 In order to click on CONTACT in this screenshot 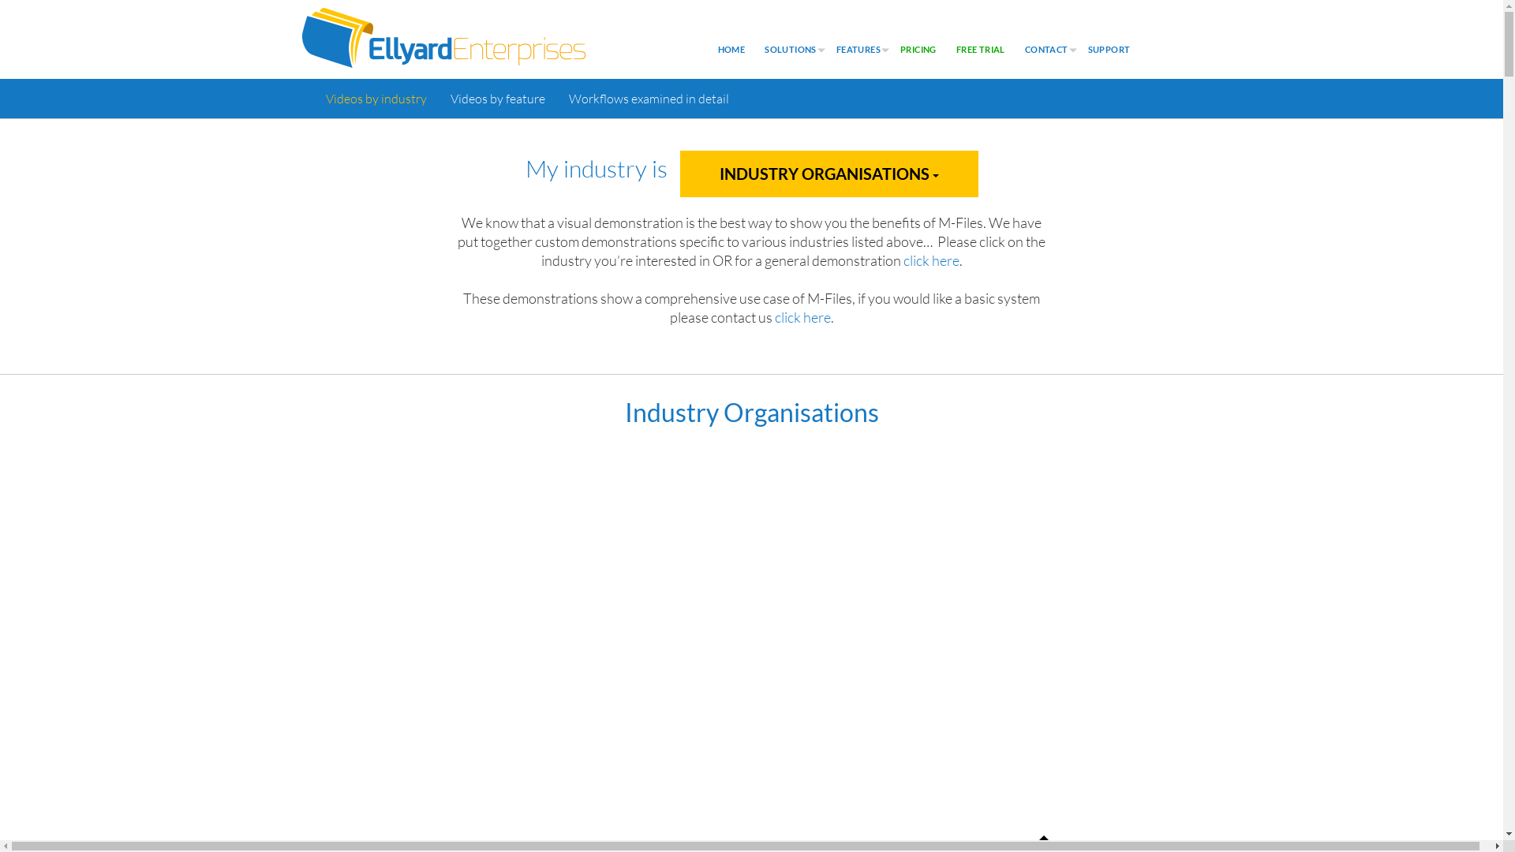, I will do `click(1046, 50)`.